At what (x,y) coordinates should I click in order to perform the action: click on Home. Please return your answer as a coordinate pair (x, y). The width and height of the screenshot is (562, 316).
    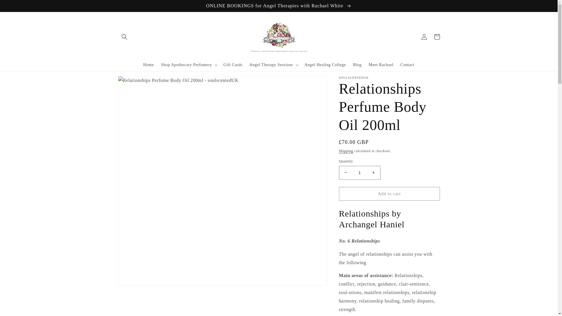
    Looking at the image, I should click on (148, 65).